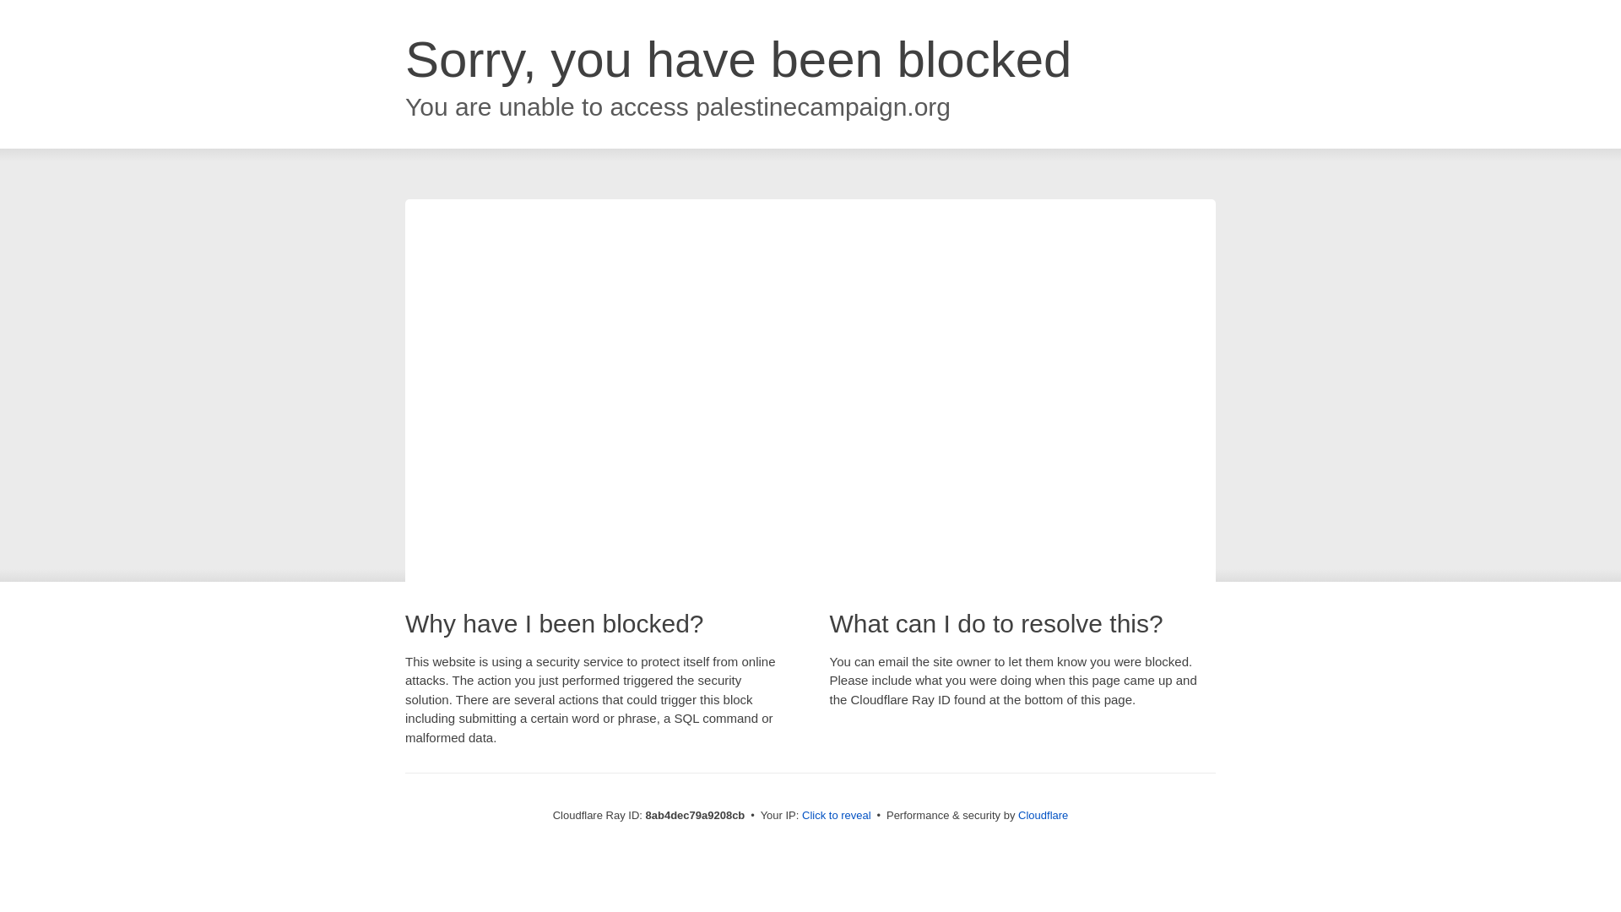 The width and height of the screenshot is (1621, 912). I want to click on Click to reveal, so click(837, 816).